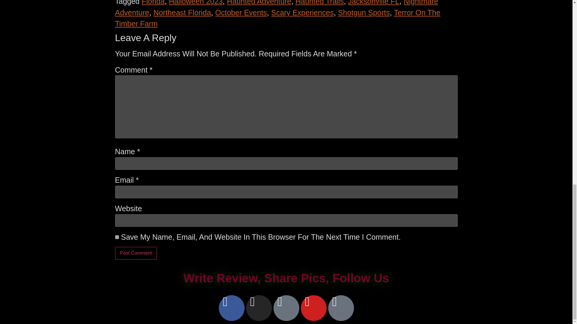 The height and width of the screenshot is (324, 577). What do you see at coordinates (241, 13) in the screenshot?
I see `October Events` at bounding box center [241, 13].